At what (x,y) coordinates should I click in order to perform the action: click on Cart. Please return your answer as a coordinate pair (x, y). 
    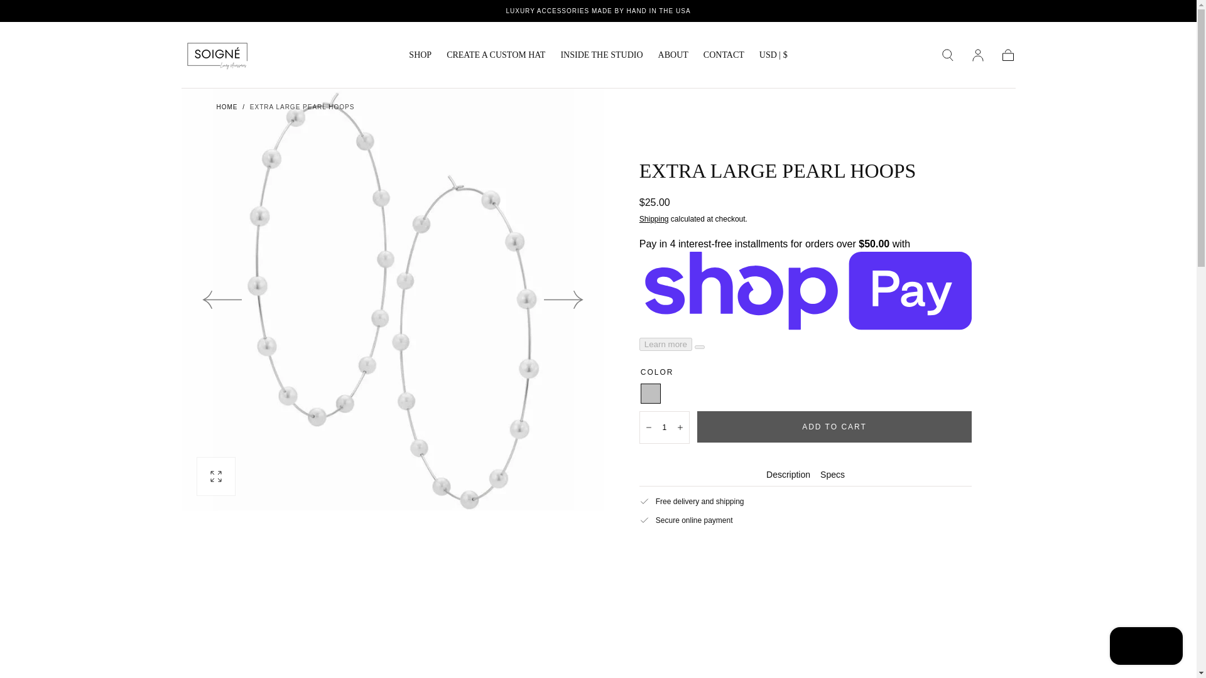
    Looking at the image, I should click on (1008, 55).